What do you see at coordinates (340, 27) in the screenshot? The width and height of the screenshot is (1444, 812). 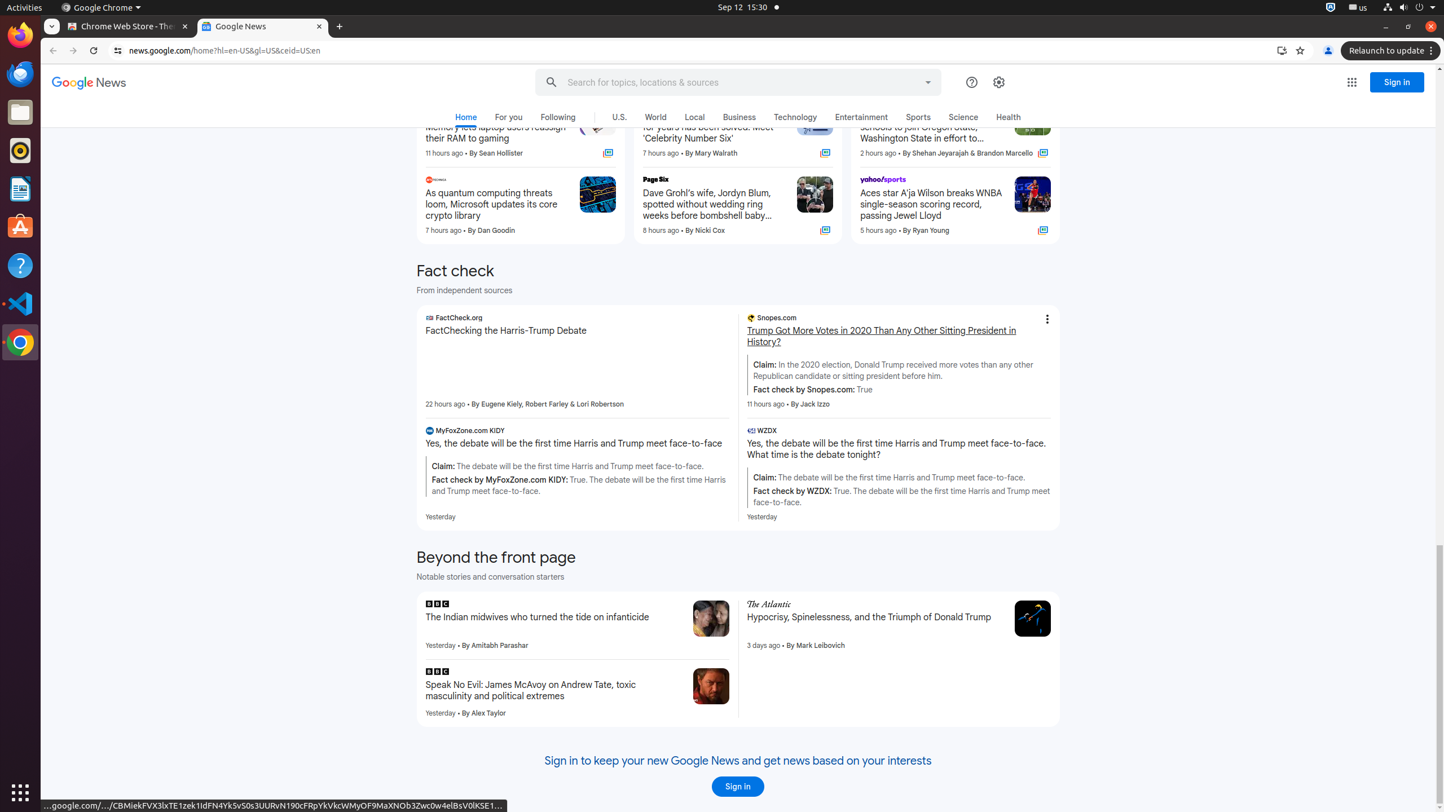 I see `New Tab` at bounding box center [340, 27].